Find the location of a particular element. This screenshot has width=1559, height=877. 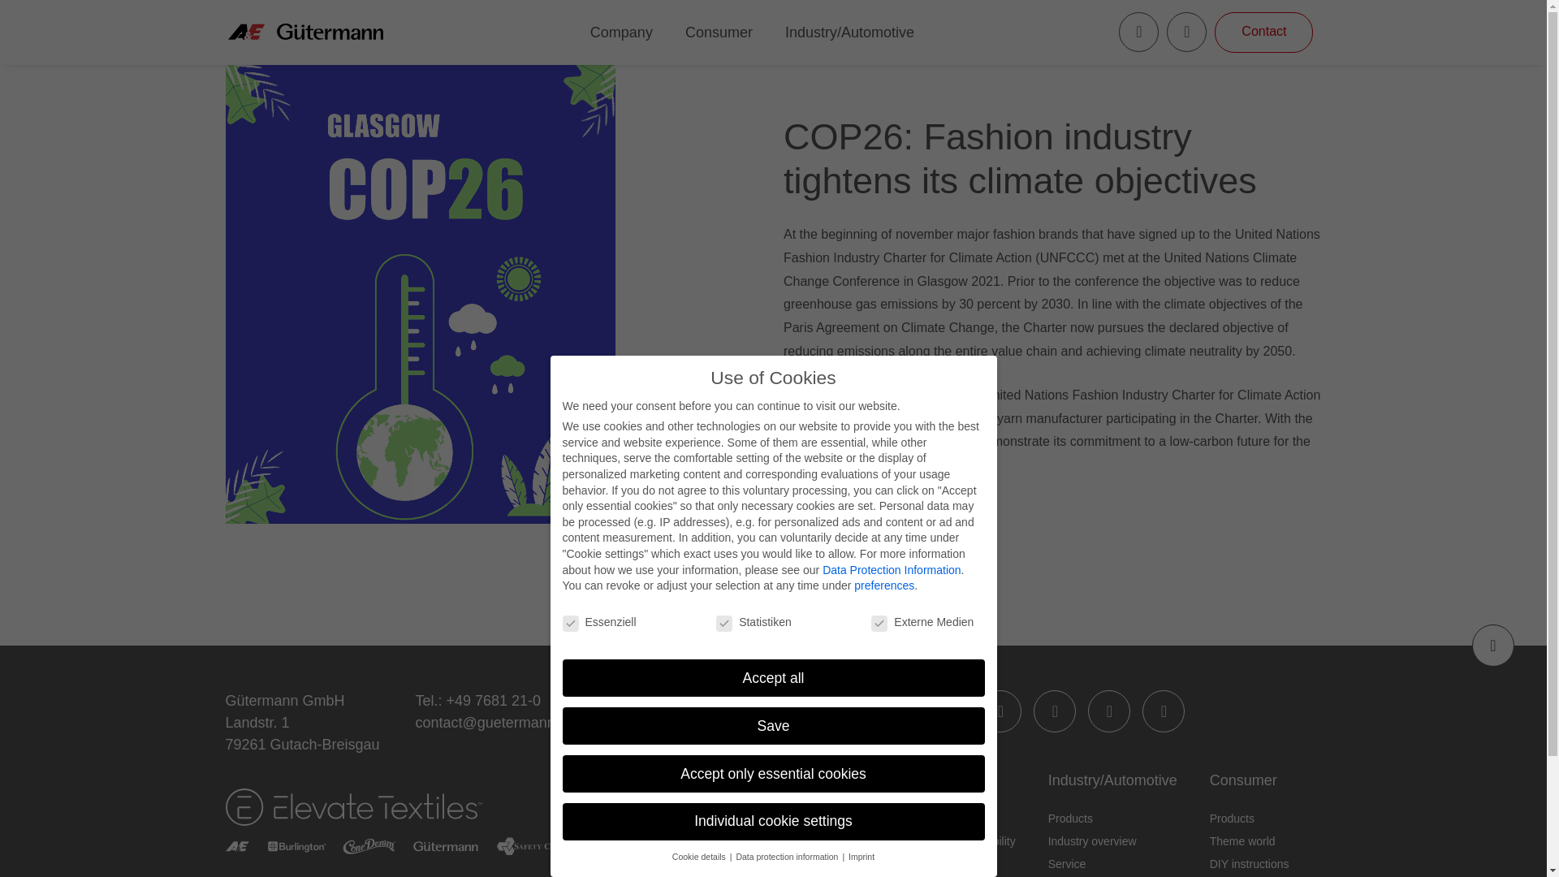

Consumer is located at coordinates (719, 32).